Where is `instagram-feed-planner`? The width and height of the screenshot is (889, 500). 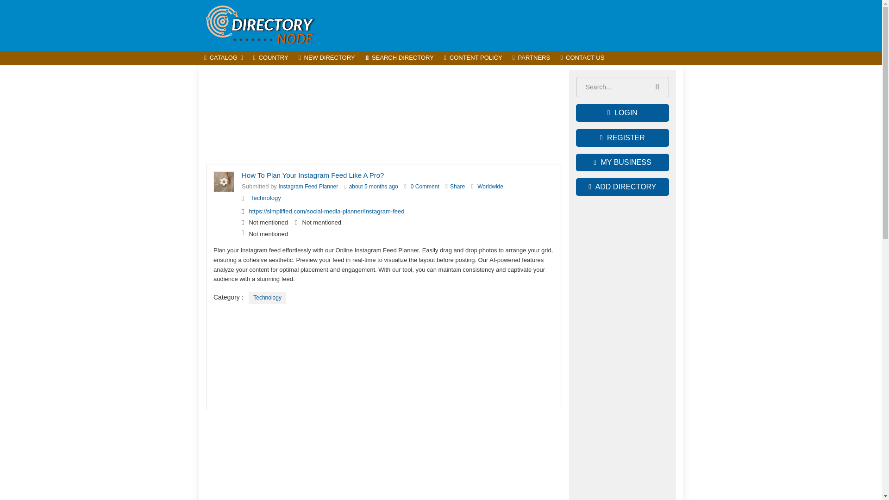
instagram-feed-planner is located at coordinates (308, 187).